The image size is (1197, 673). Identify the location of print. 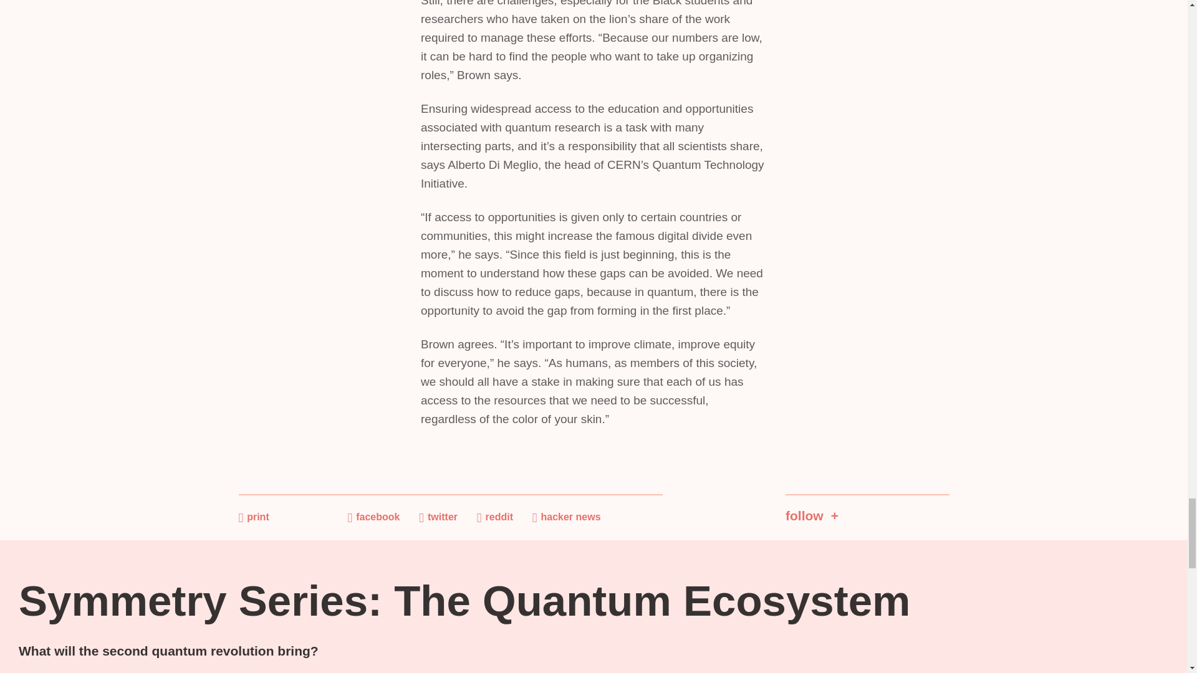
(253, 517).